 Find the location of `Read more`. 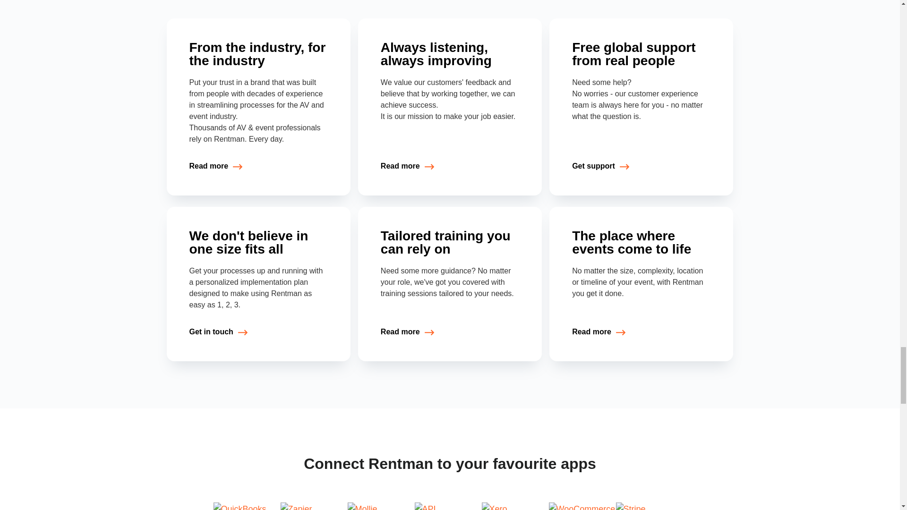

Read more is located at coordinates (599, 332).